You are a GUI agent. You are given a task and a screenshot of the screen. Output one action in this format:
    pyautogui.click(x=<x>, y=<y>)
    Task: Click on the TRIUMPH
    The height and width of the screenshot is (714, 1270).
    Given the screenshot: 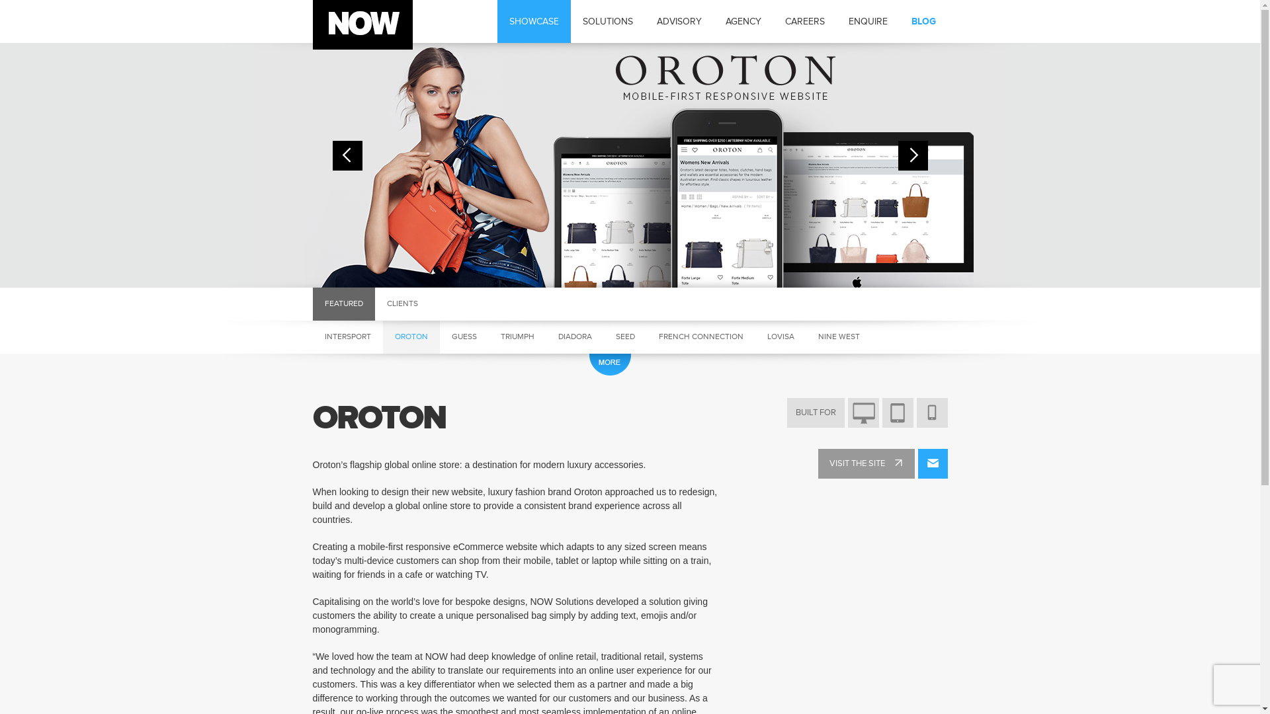 What is the action you would take?
    pyautogui.click(x=517, y=337)
    